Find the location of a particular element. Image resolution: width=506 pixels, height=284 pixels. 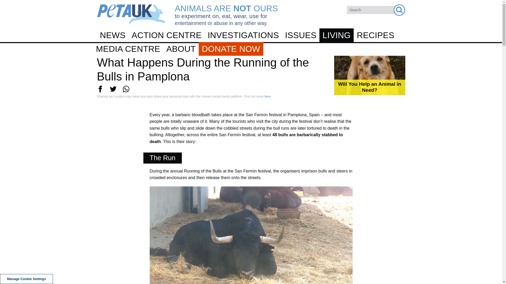

NEWS is located at coordinates (113, 35).